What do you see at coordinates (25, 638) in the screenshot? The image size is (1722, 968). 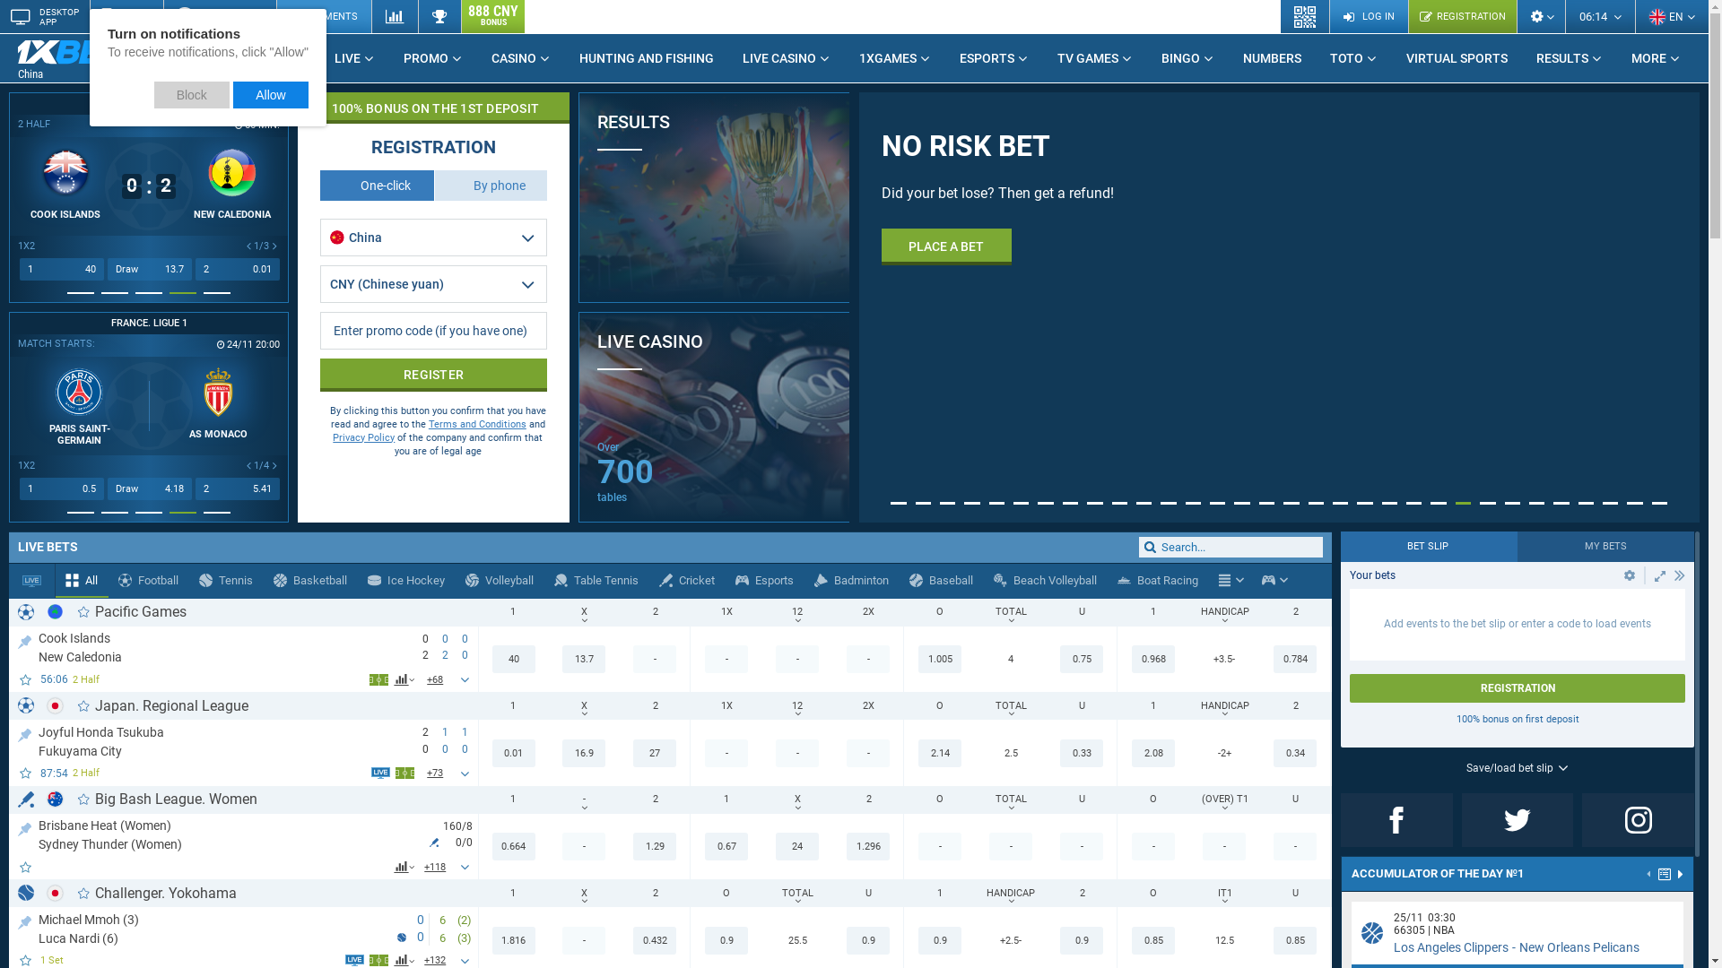 I see `TOP` at bounding box center [25, 638].